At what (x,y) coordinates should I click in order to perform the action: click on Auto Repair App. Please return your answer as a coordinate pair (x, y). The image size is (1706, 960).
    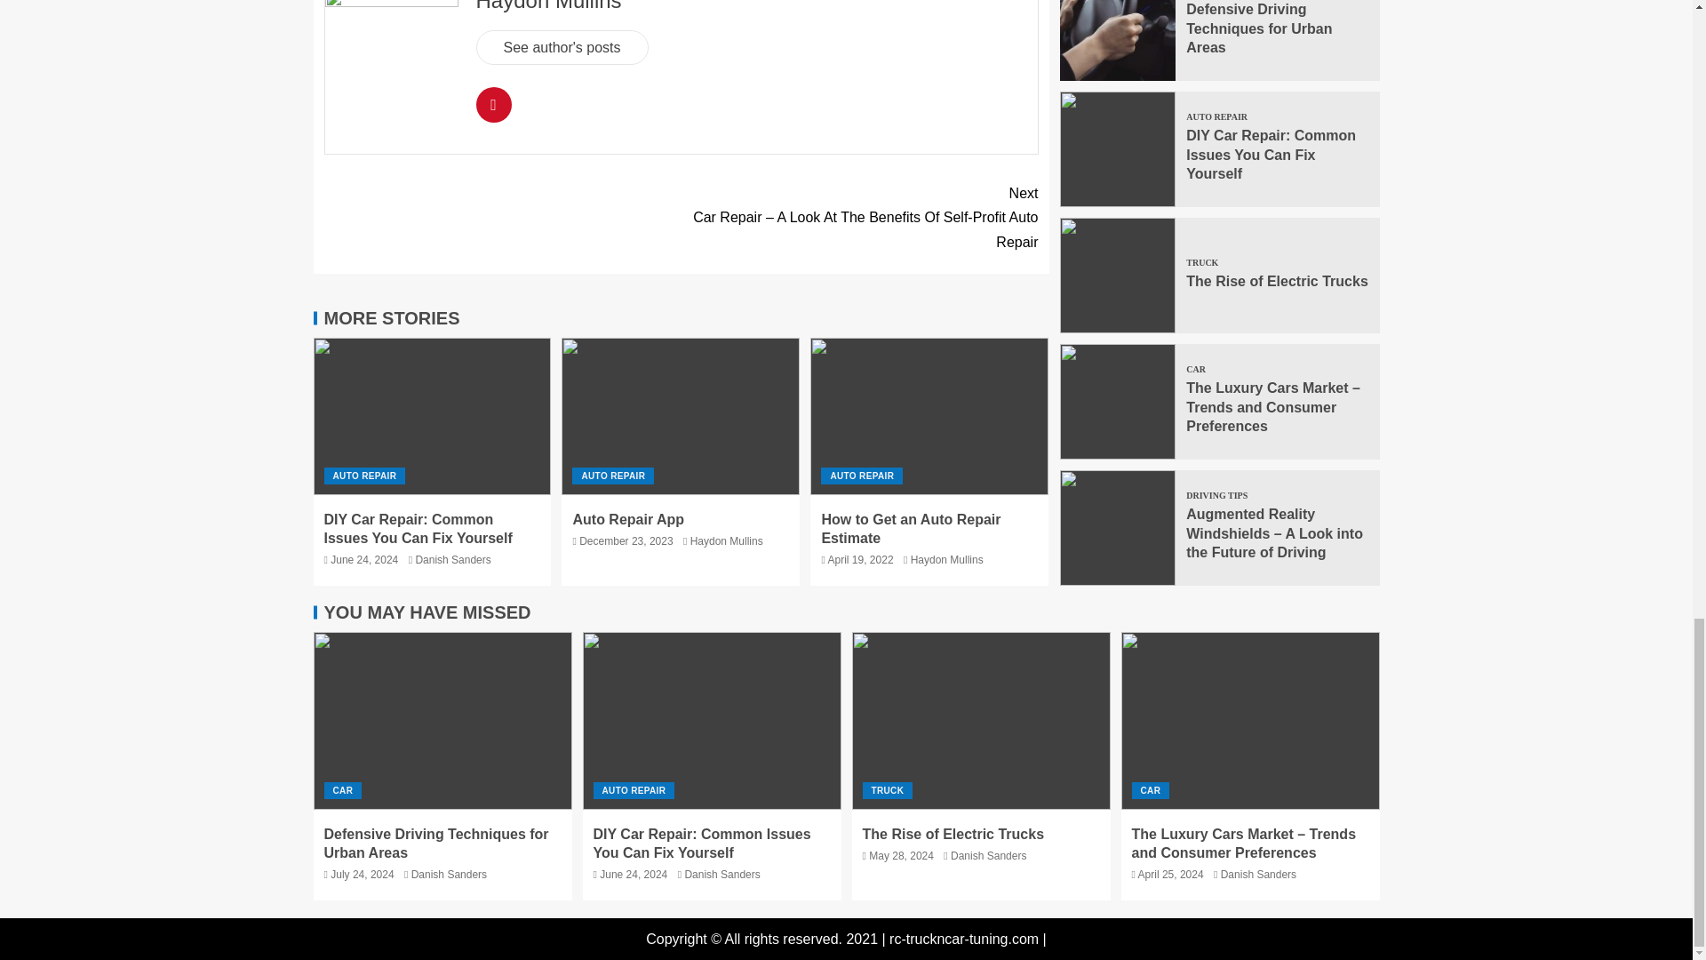
    Looking at the image, I should click on (627, 519).